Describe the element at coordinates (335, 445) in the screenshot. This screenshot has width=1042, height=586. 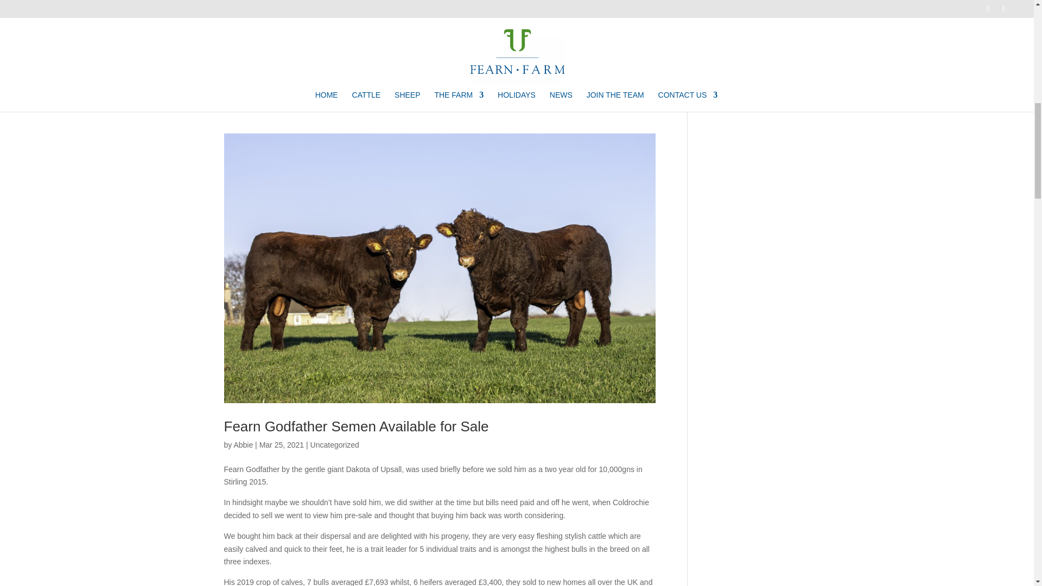
I see `Uncategorized` at that location.